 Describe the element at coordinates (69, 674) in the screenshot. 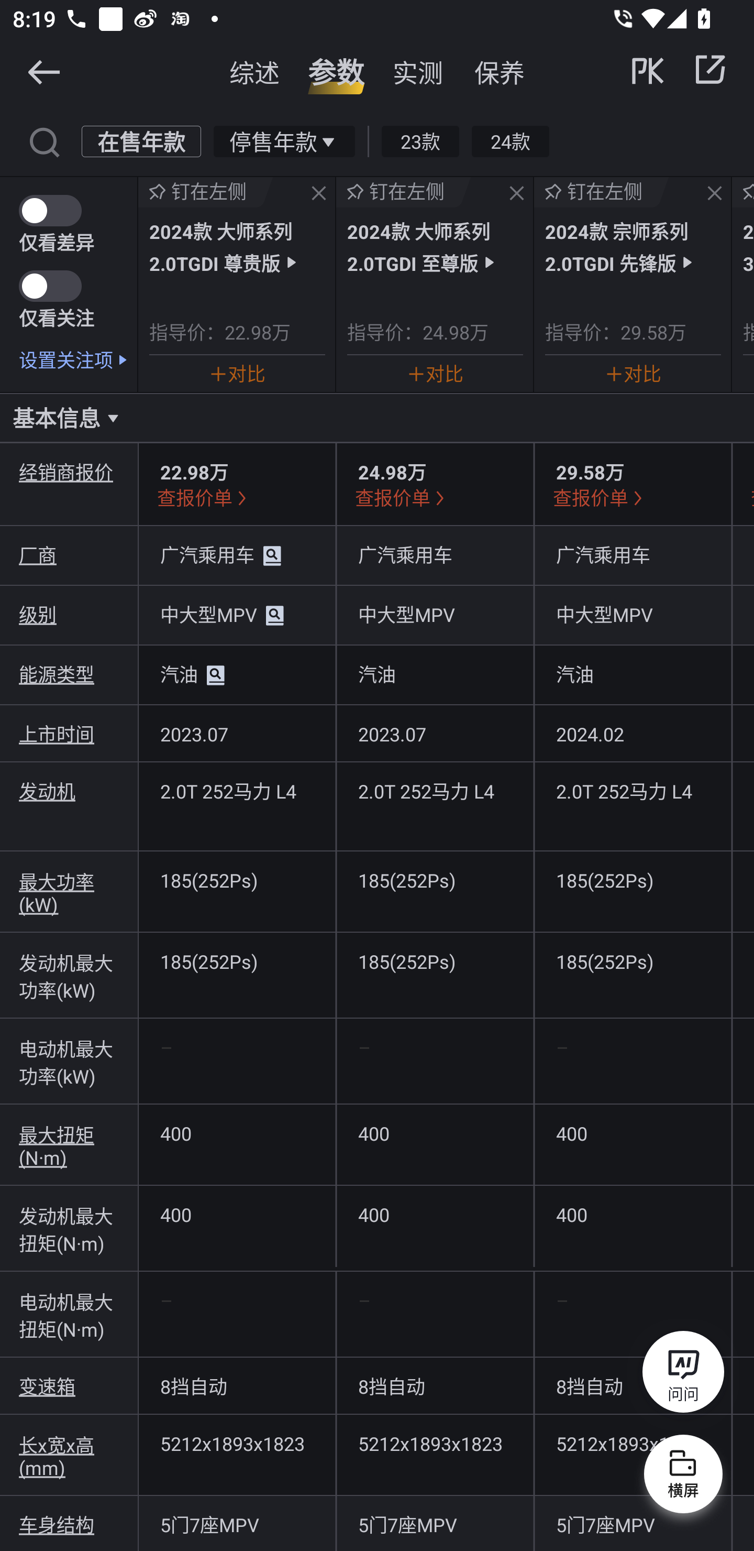

I see `能源类型` at that location.